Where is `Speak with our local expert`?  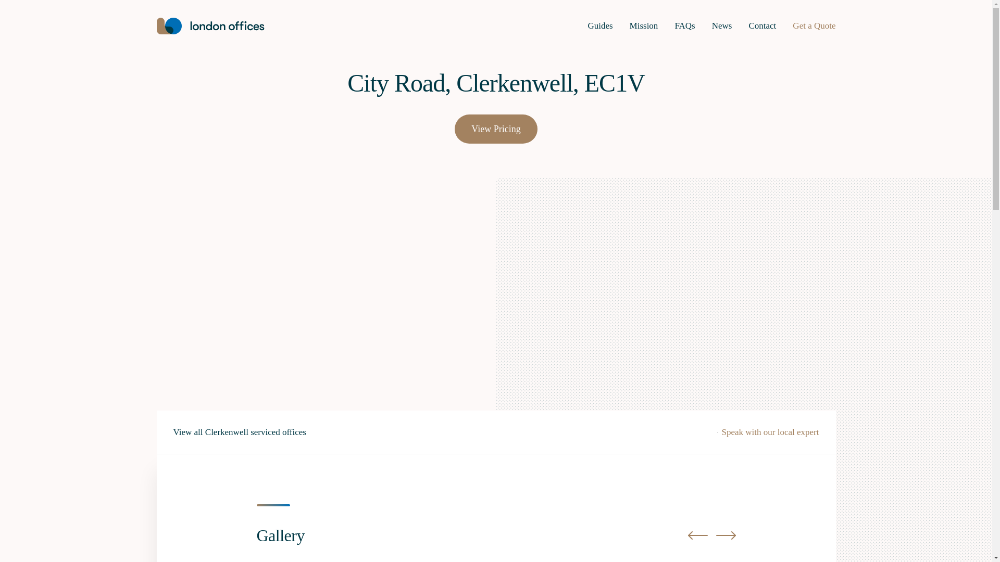 Speak with our local expert is located at coordinates (768, 432).